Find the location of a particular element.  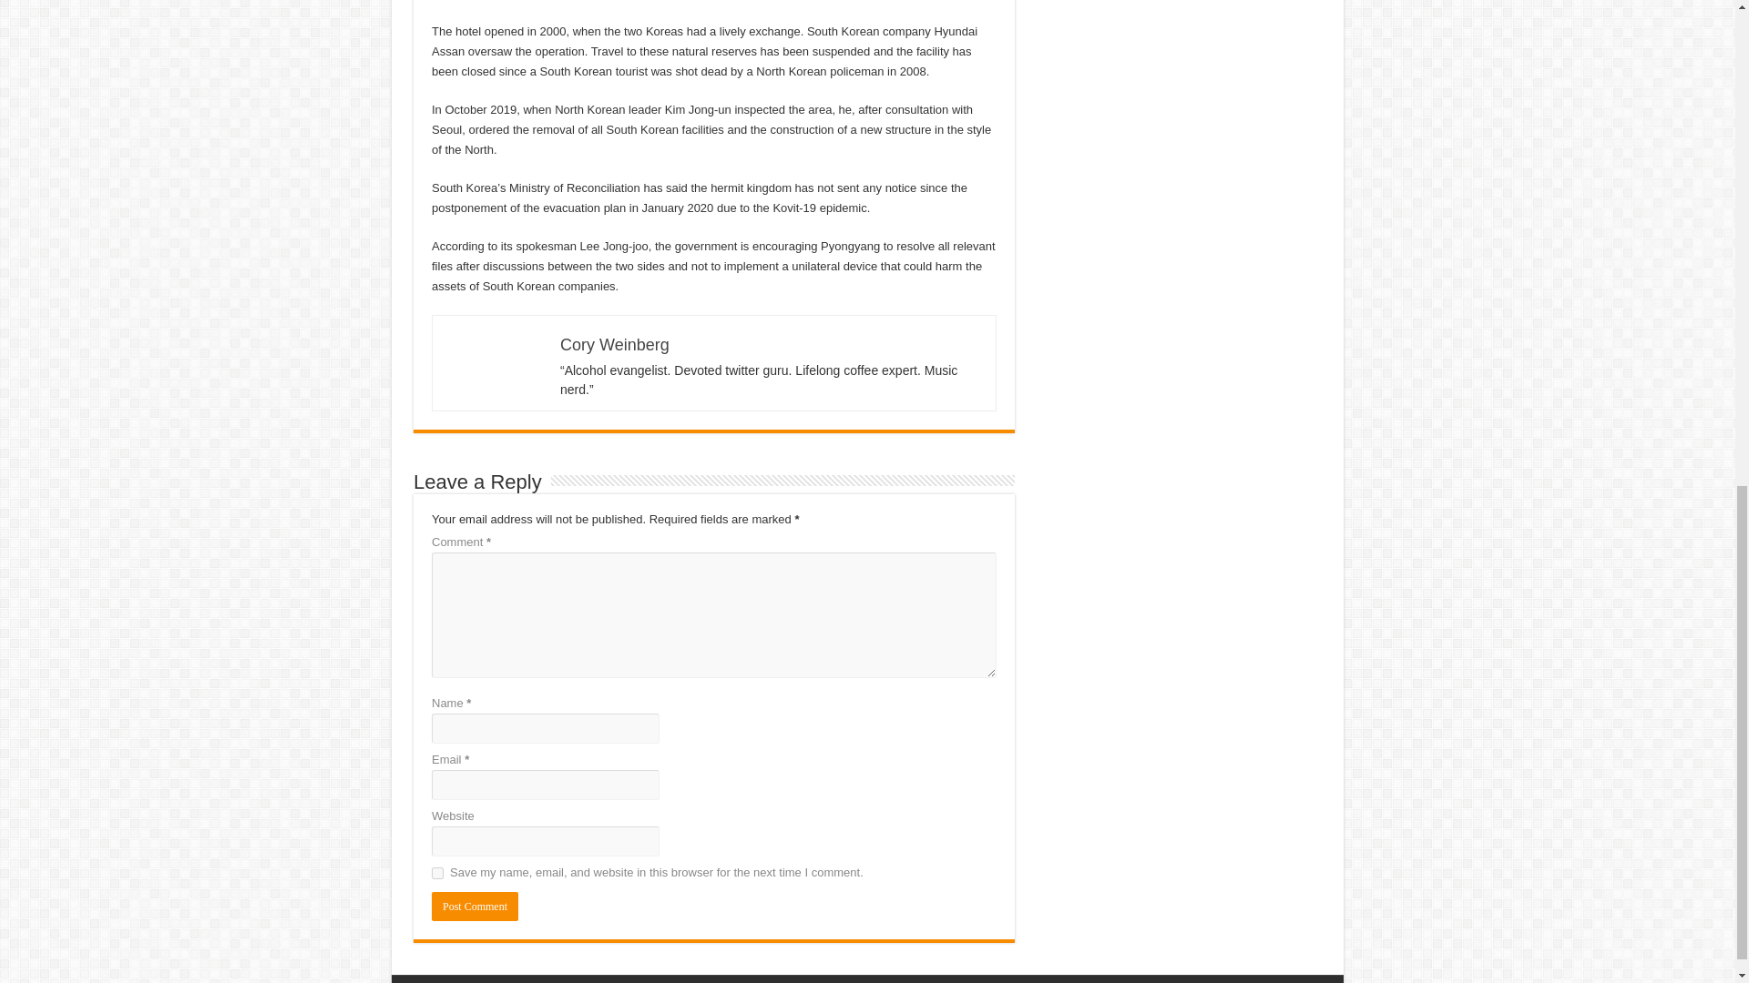

Cory Weinberg is located at coordinates (614, 344).